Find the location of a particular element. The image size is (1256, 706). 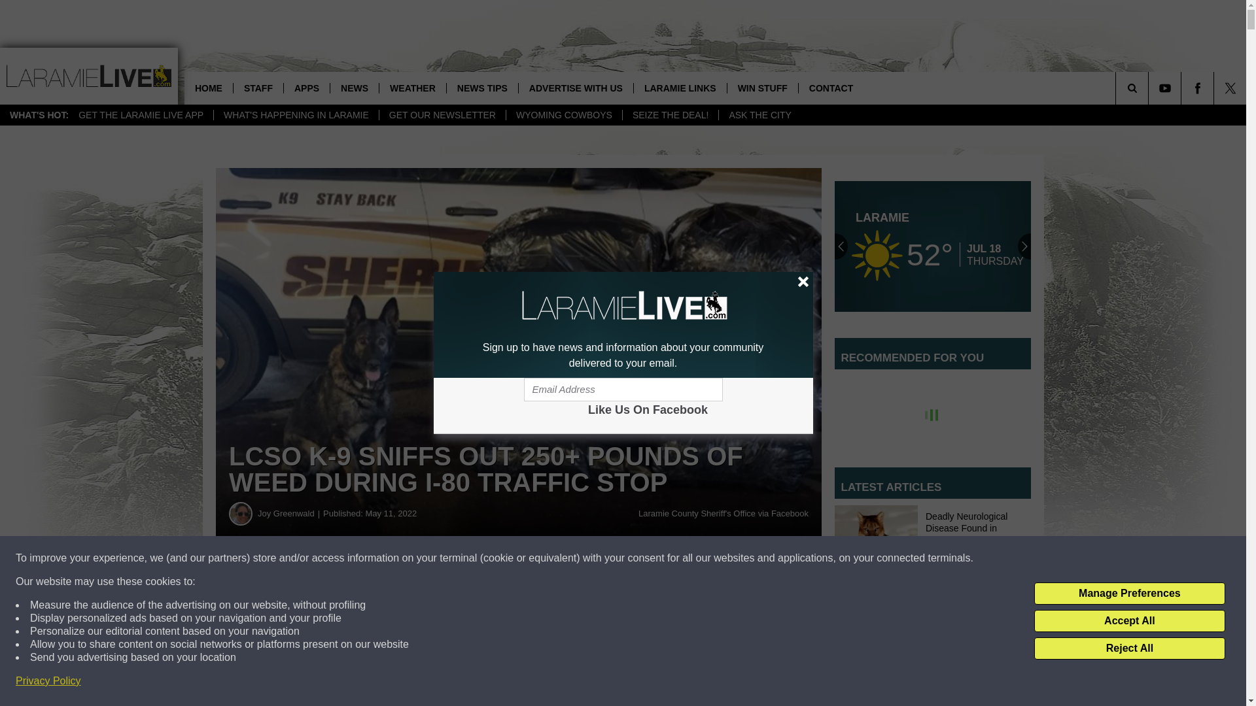

Share on Facebook is located at coordinates (398, 587).